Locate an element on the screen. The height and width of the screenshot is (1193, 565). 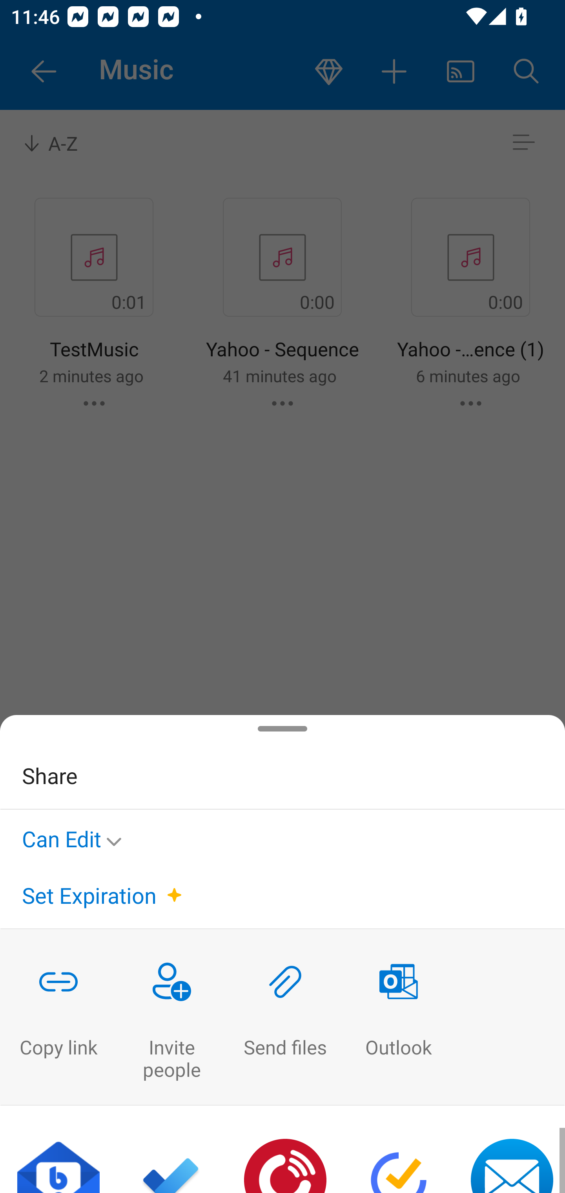
Can Edit is located at coordinates (76, 836).